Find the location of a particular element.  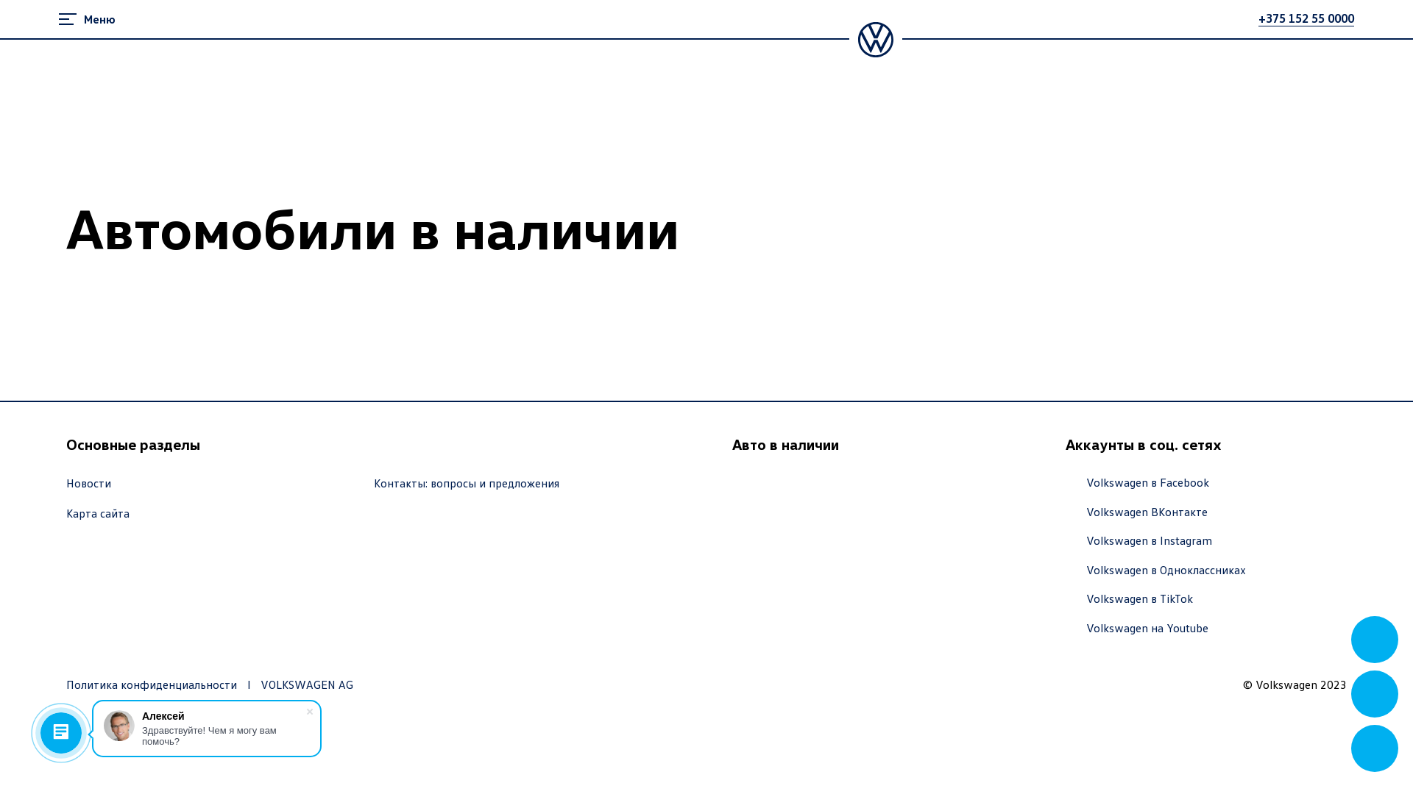

+375 152 55 0000 is located at coordinates (1306, 18).